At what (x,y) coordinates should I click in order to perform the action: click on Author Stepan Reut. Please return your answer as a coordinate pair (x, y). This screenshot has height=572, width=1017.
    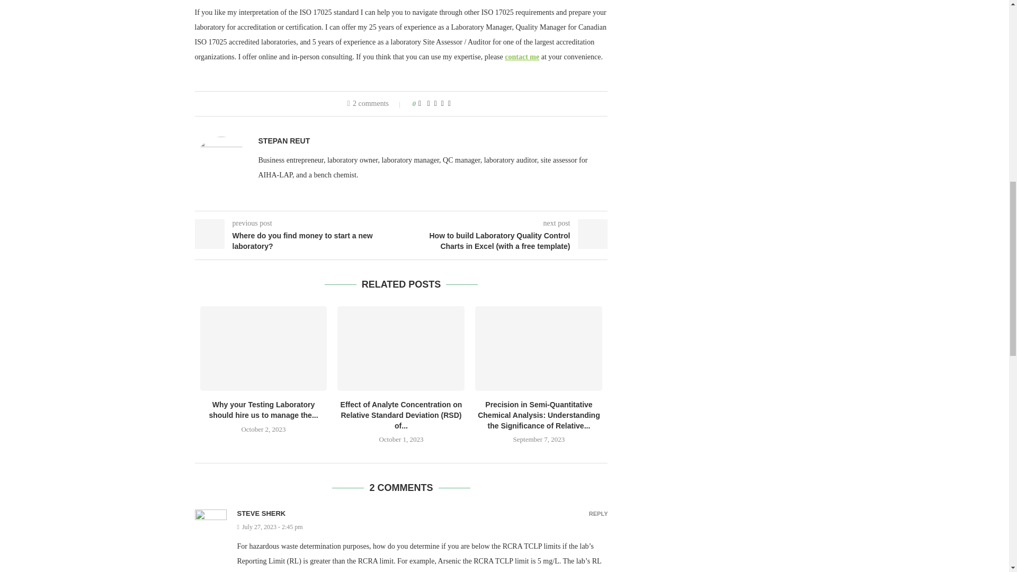
    Looking at the image, I should click on (284, 141).